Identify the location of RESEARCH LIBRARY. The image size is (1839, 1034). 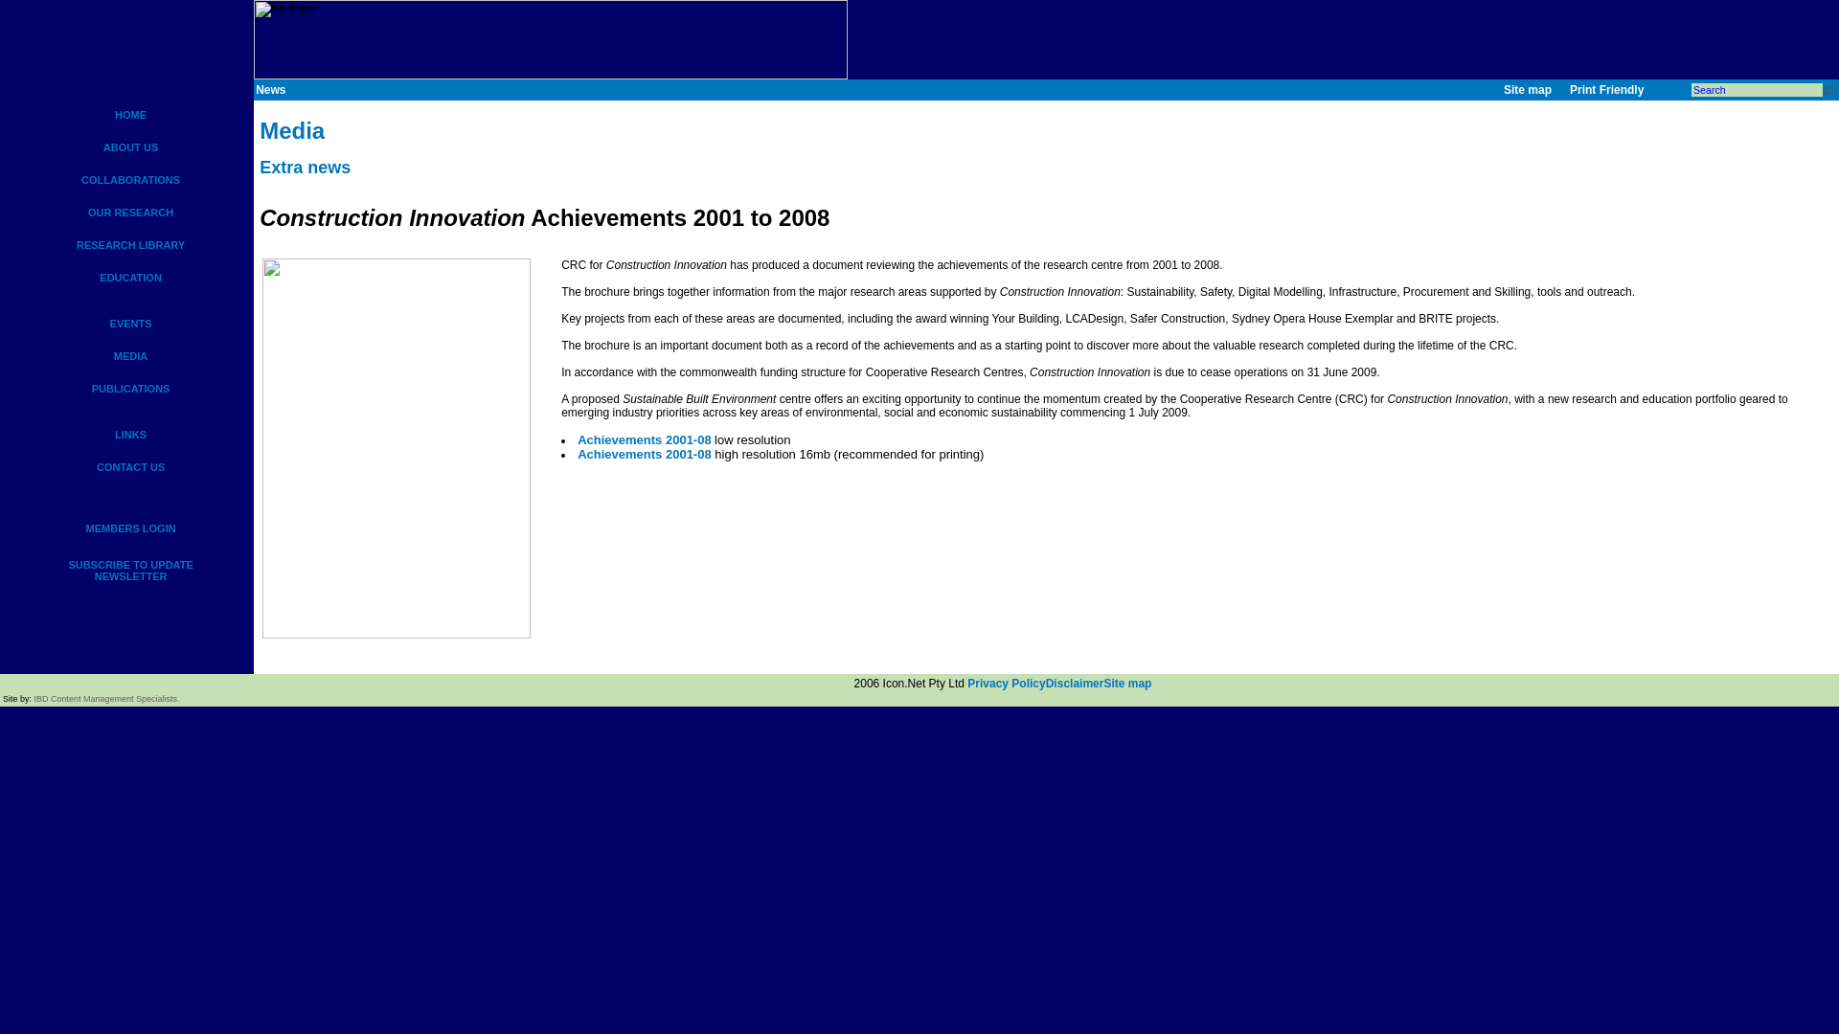
(130, 245).